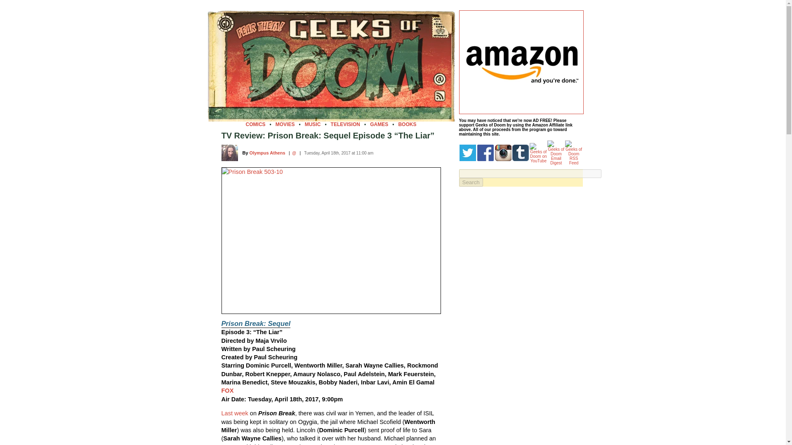 The height and width of the screenshot is (445, 792). Describe the element at coordinates (313, 124) in the screenshot. I see `MUSIC` at that location.